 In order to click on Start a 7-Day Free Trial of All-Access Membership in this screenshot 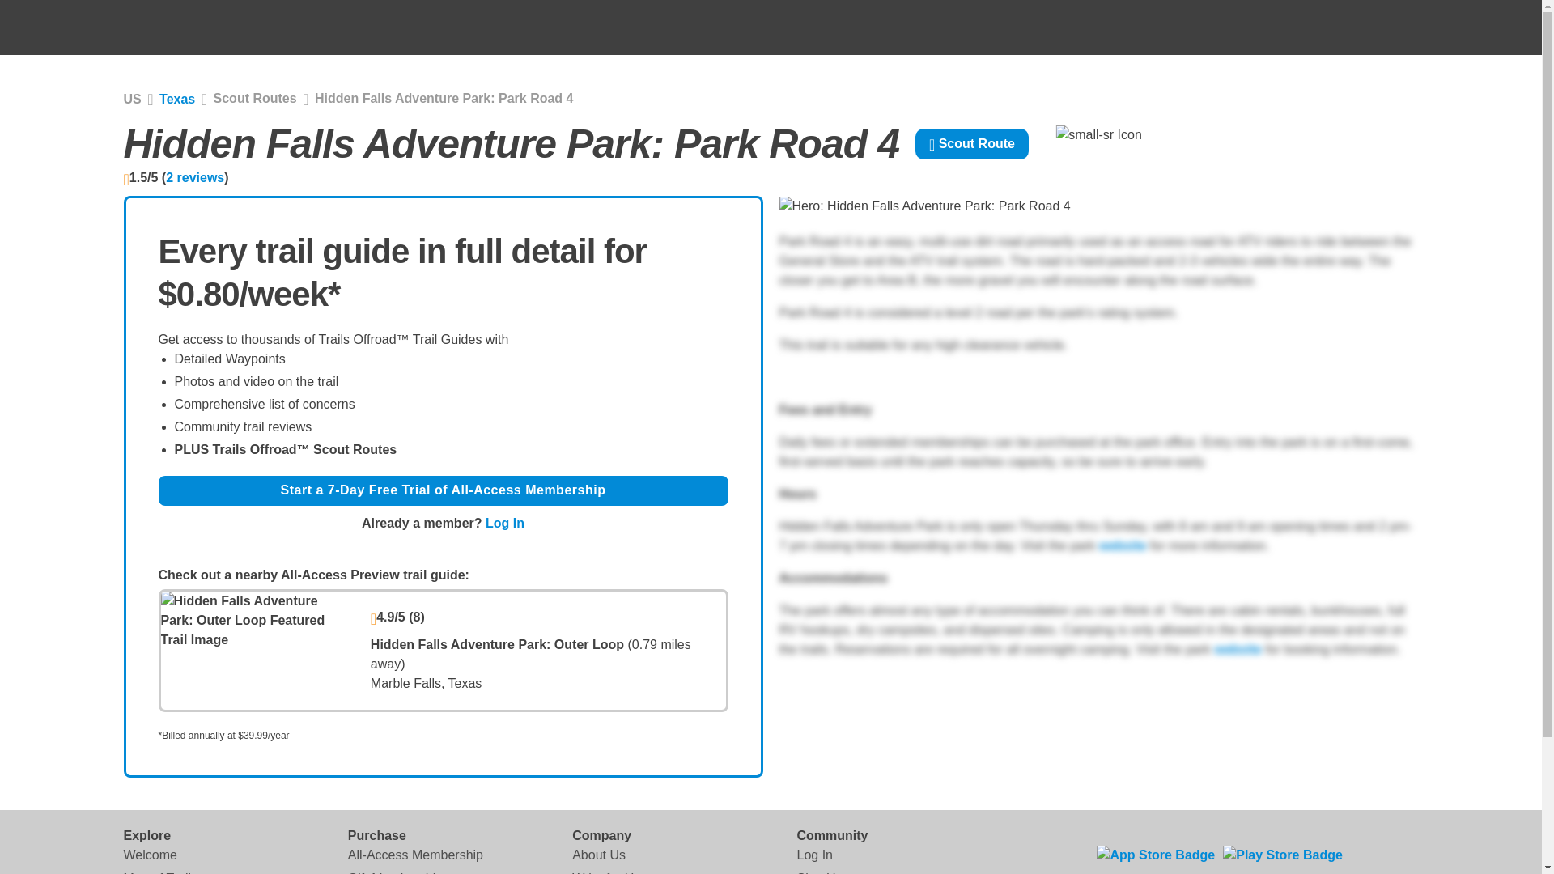, I will do `click(444, 490)`.